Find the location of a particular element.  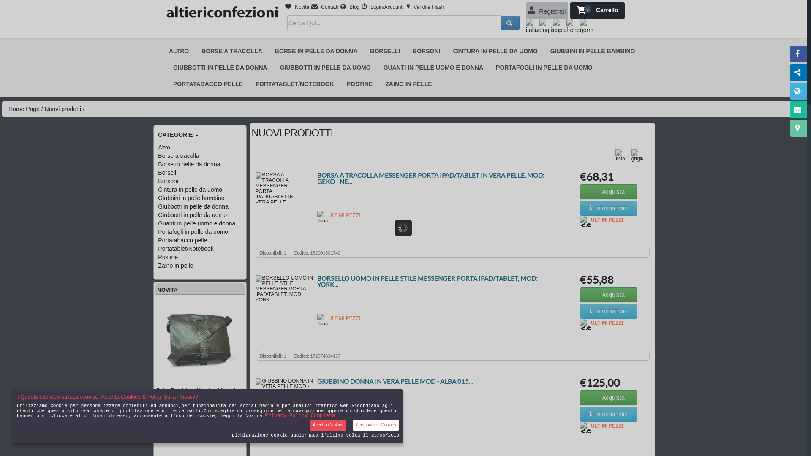

Guanti in pelle uomo e donna is located at coordinates (197, 223).